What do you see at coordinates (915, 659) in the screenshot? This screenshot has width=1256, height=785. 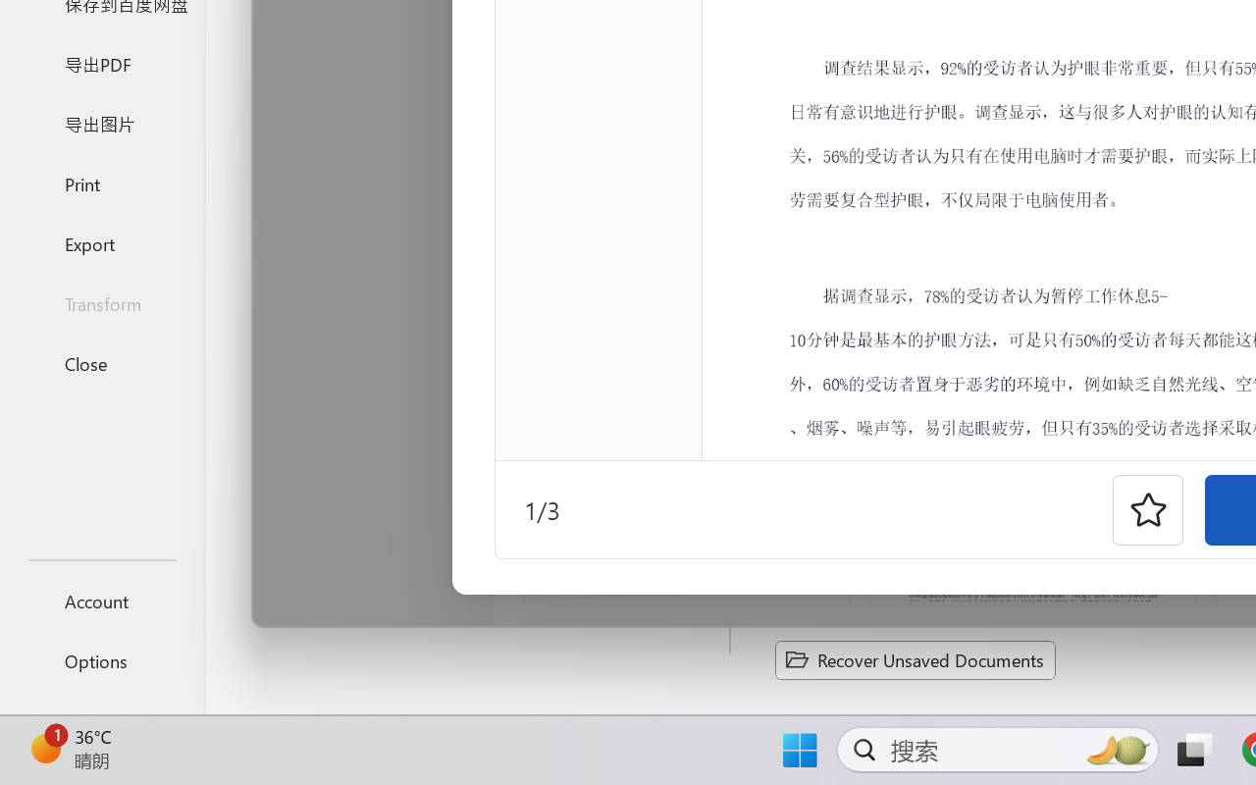 I see `Recover Unsaved Documents` at bounding box center [915, 659].